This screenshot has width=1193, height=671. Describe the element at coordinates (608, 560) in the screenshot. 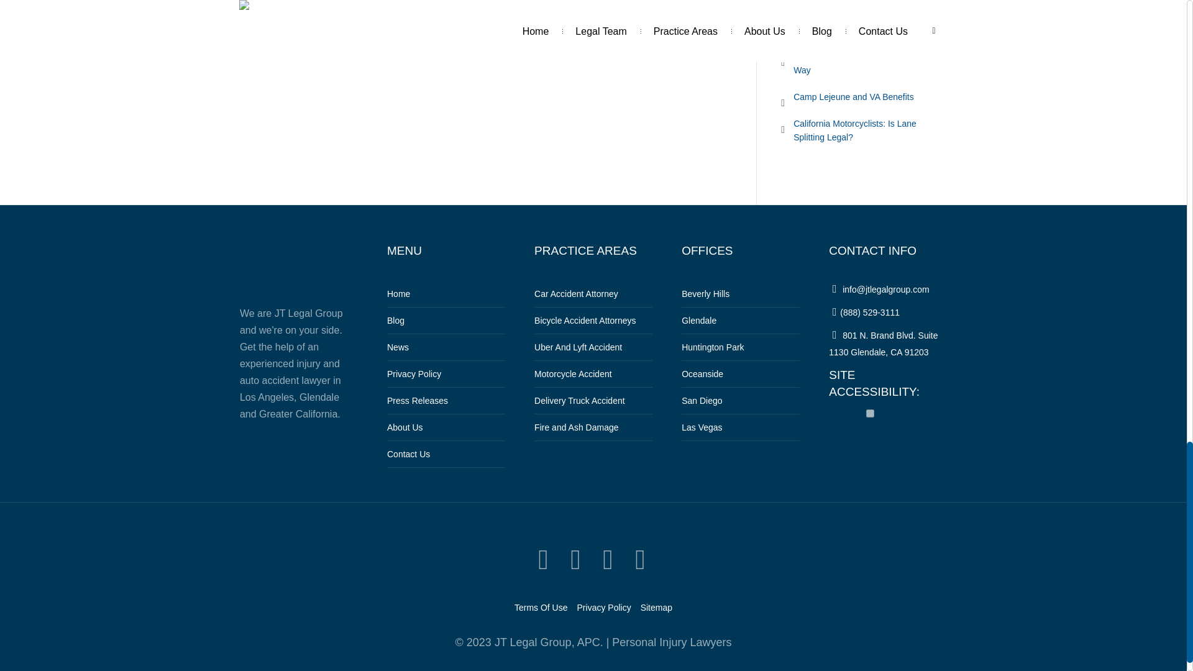

I see `linkedin` at that location.